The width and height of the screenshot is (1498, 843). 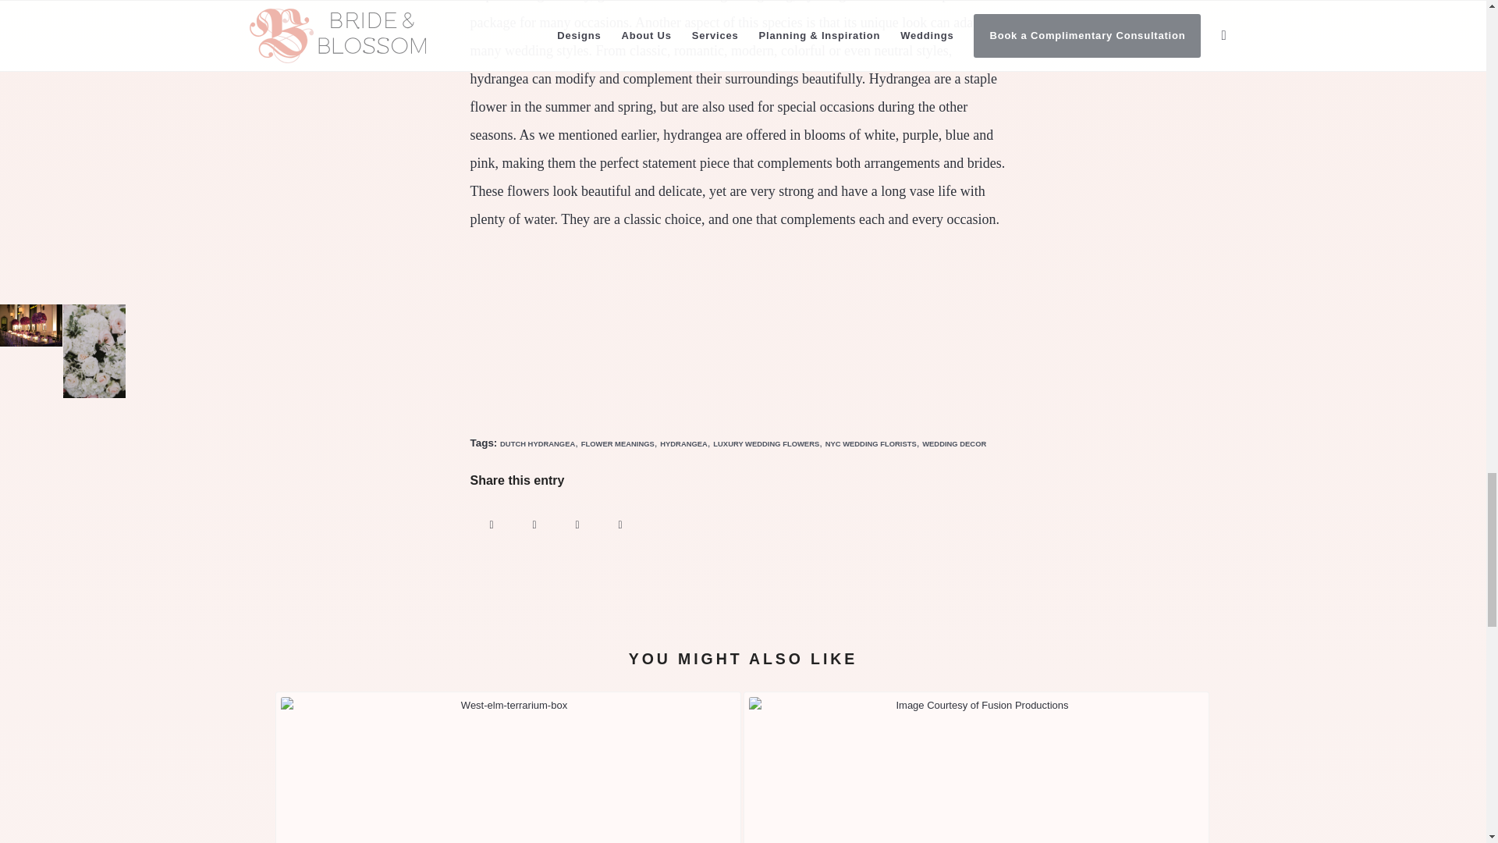 I want to click on FLOWER MEANINGS, so click(x=618, y=443).